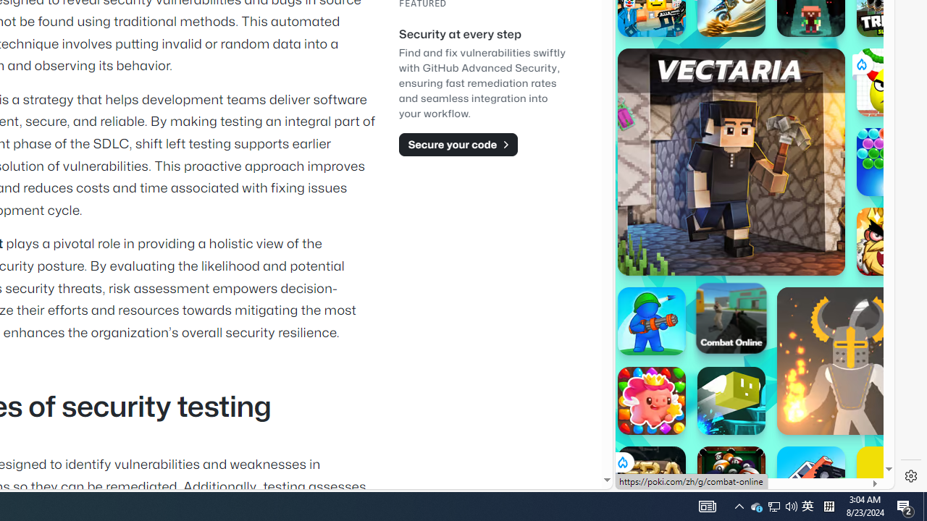 This screenshot has width=927, height=521. Describe the element at coordinates (684, 217) in the screenshot. I see `Hills of Steel` at that location.